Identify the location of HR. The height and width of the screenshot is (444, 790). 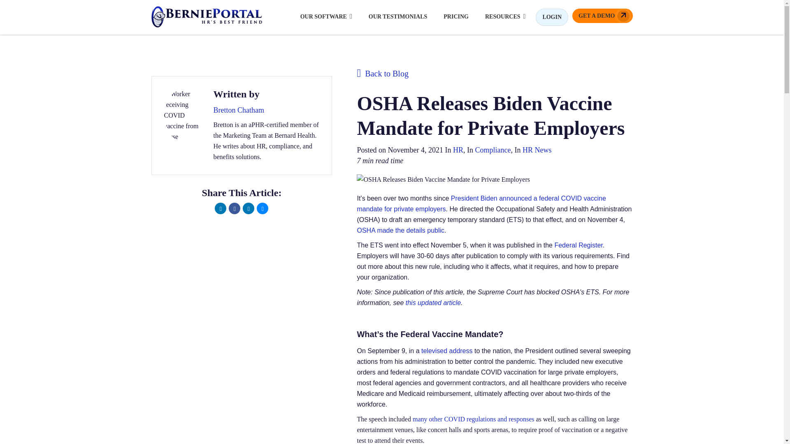
(458, 150).